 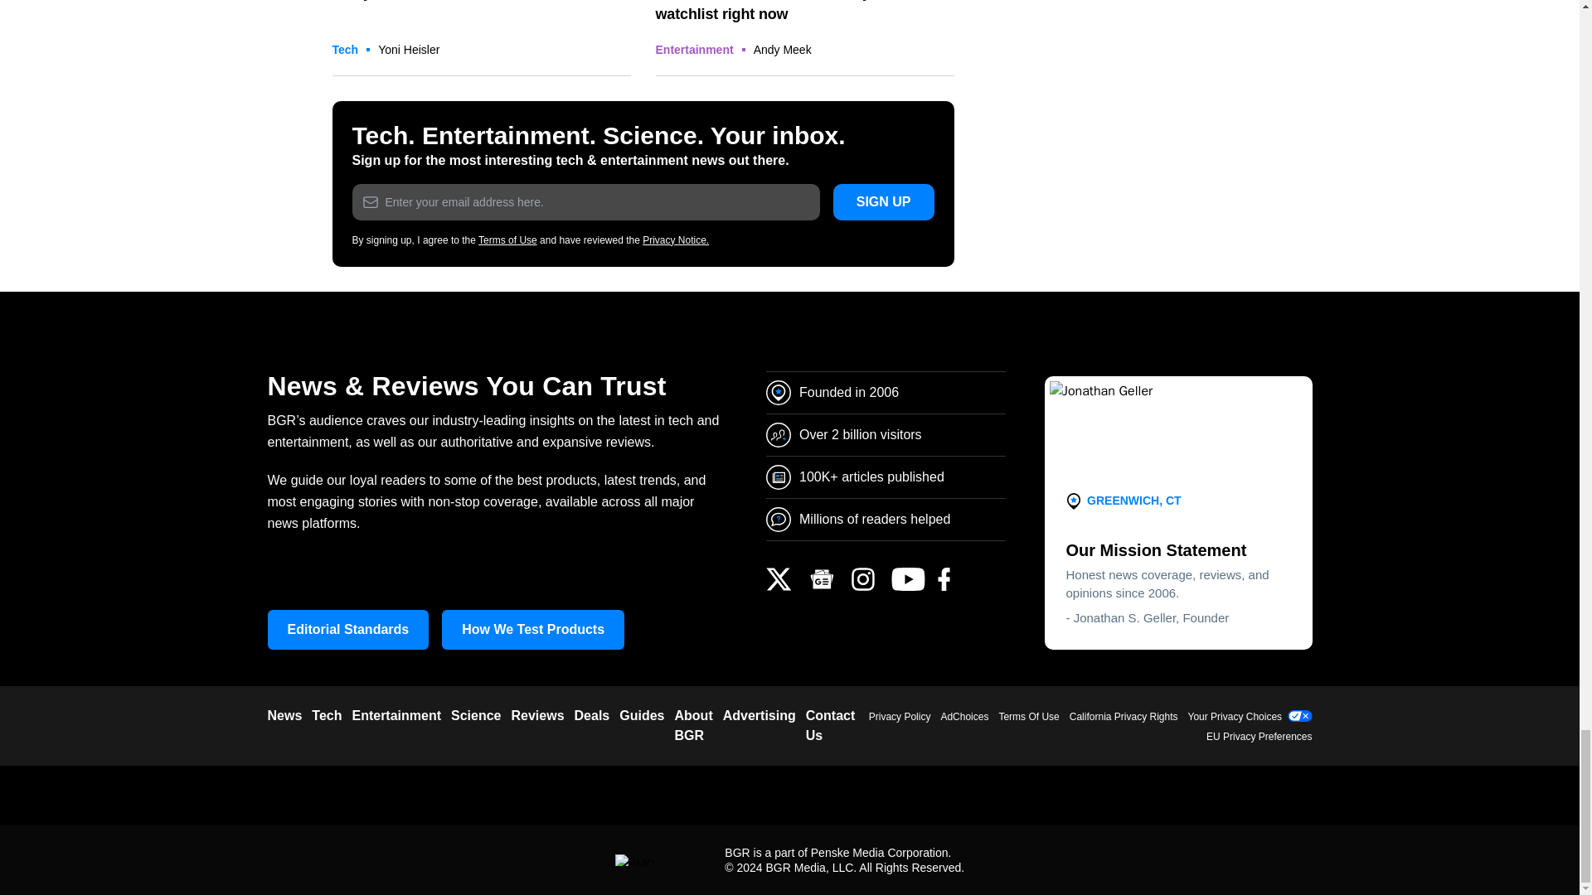 What do you see at coordinates (783, 50) in the screenshot?
I see `Posts by Andy Meek` at bounding box center [783, 50].